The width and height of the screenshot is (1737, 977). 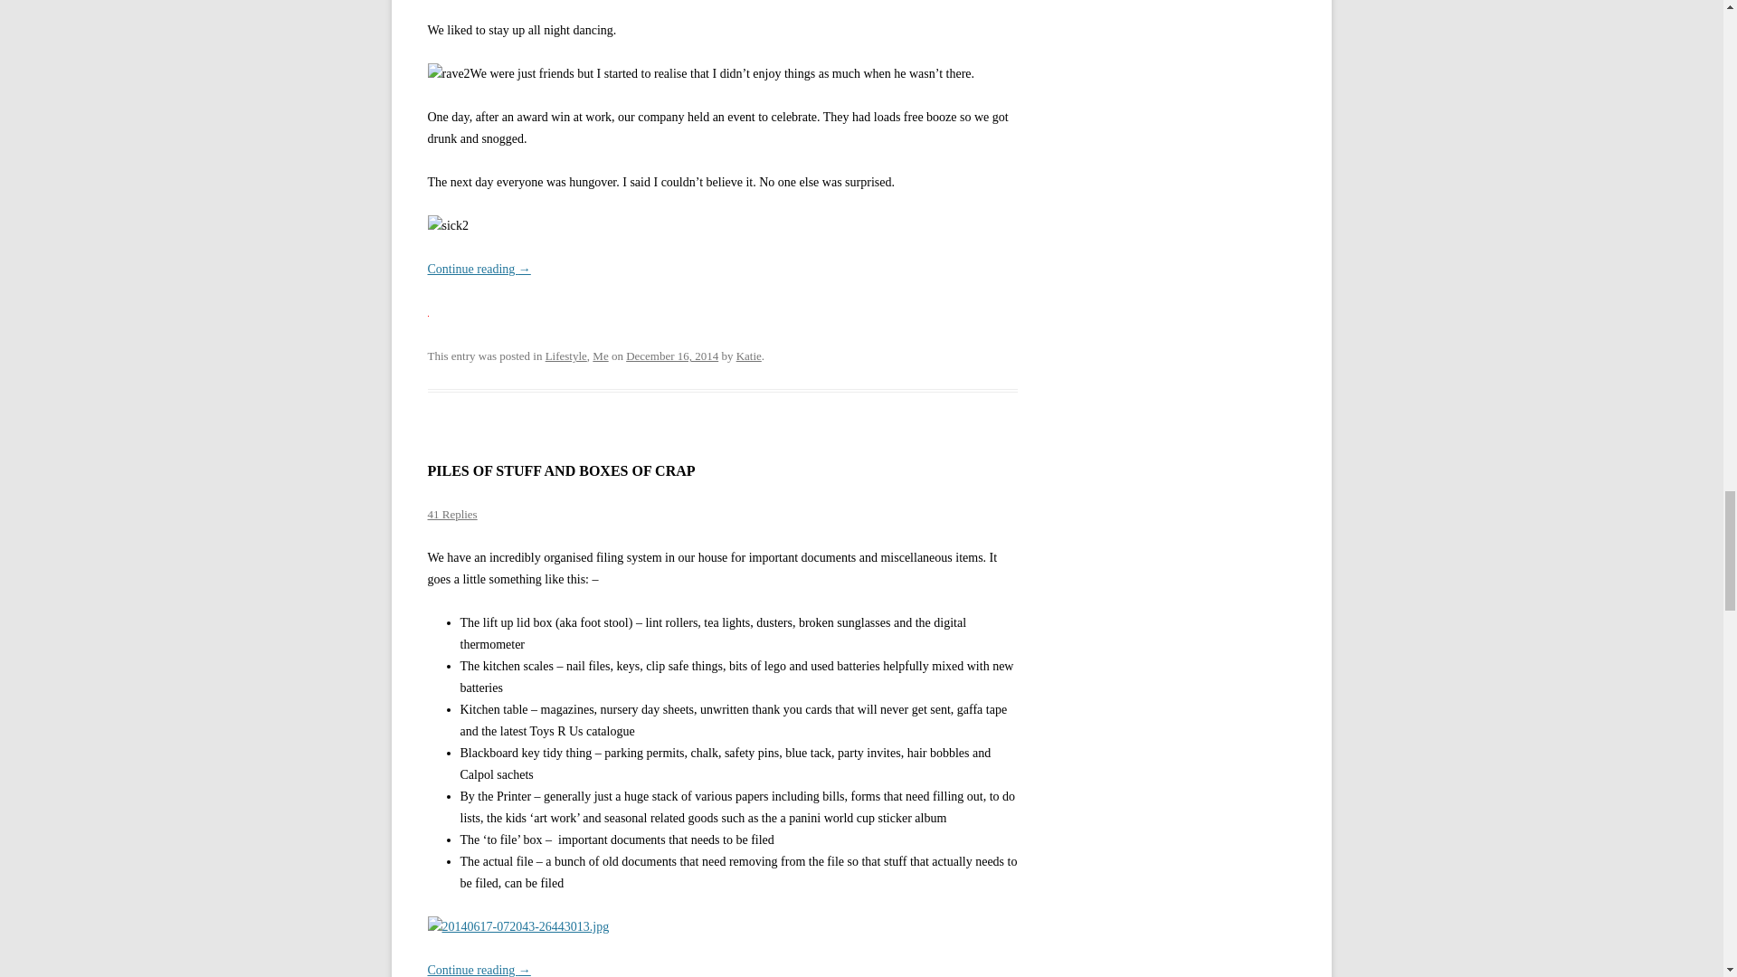 What do you see at coordinates (749, 355) in the screenshot?
I see `Katie` at bounding box center [749, 355].